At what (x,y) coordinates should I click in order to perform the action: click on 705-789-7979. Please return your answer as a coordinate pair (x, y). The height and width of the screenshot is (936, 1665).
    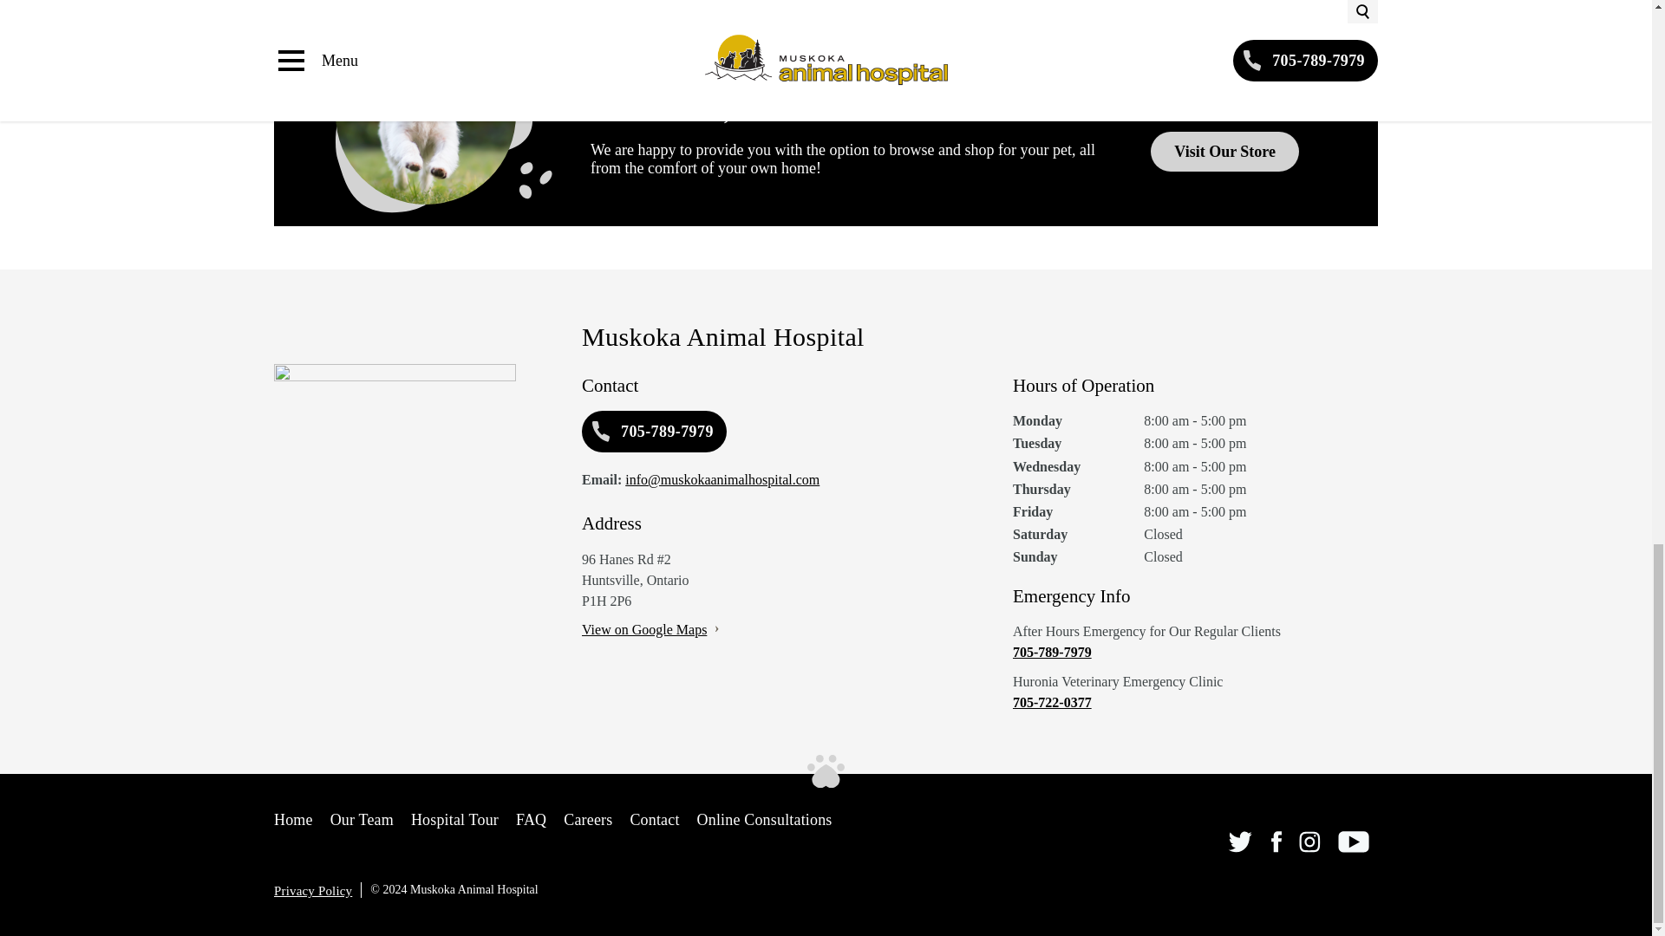
    Looking at the image, I should click on (1225, 105).